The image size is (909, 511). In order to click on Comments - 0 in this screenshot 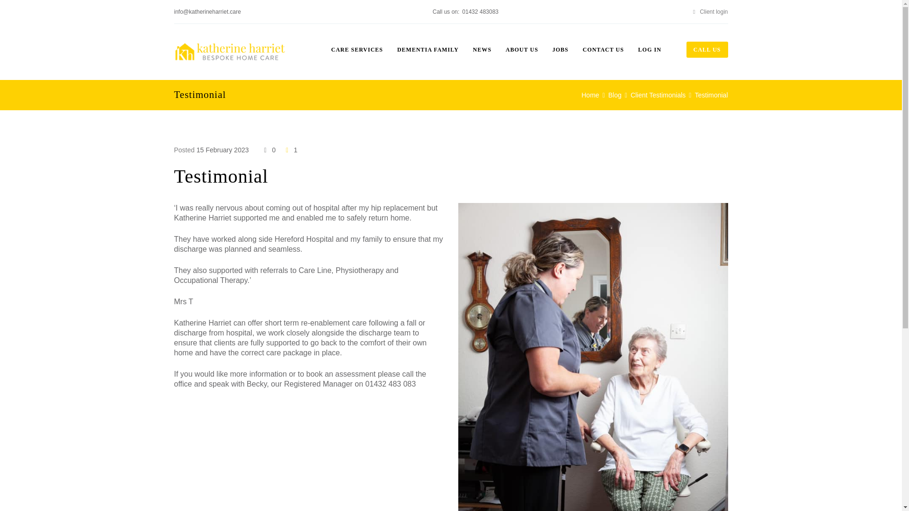, I will do `click(268, 150)`.